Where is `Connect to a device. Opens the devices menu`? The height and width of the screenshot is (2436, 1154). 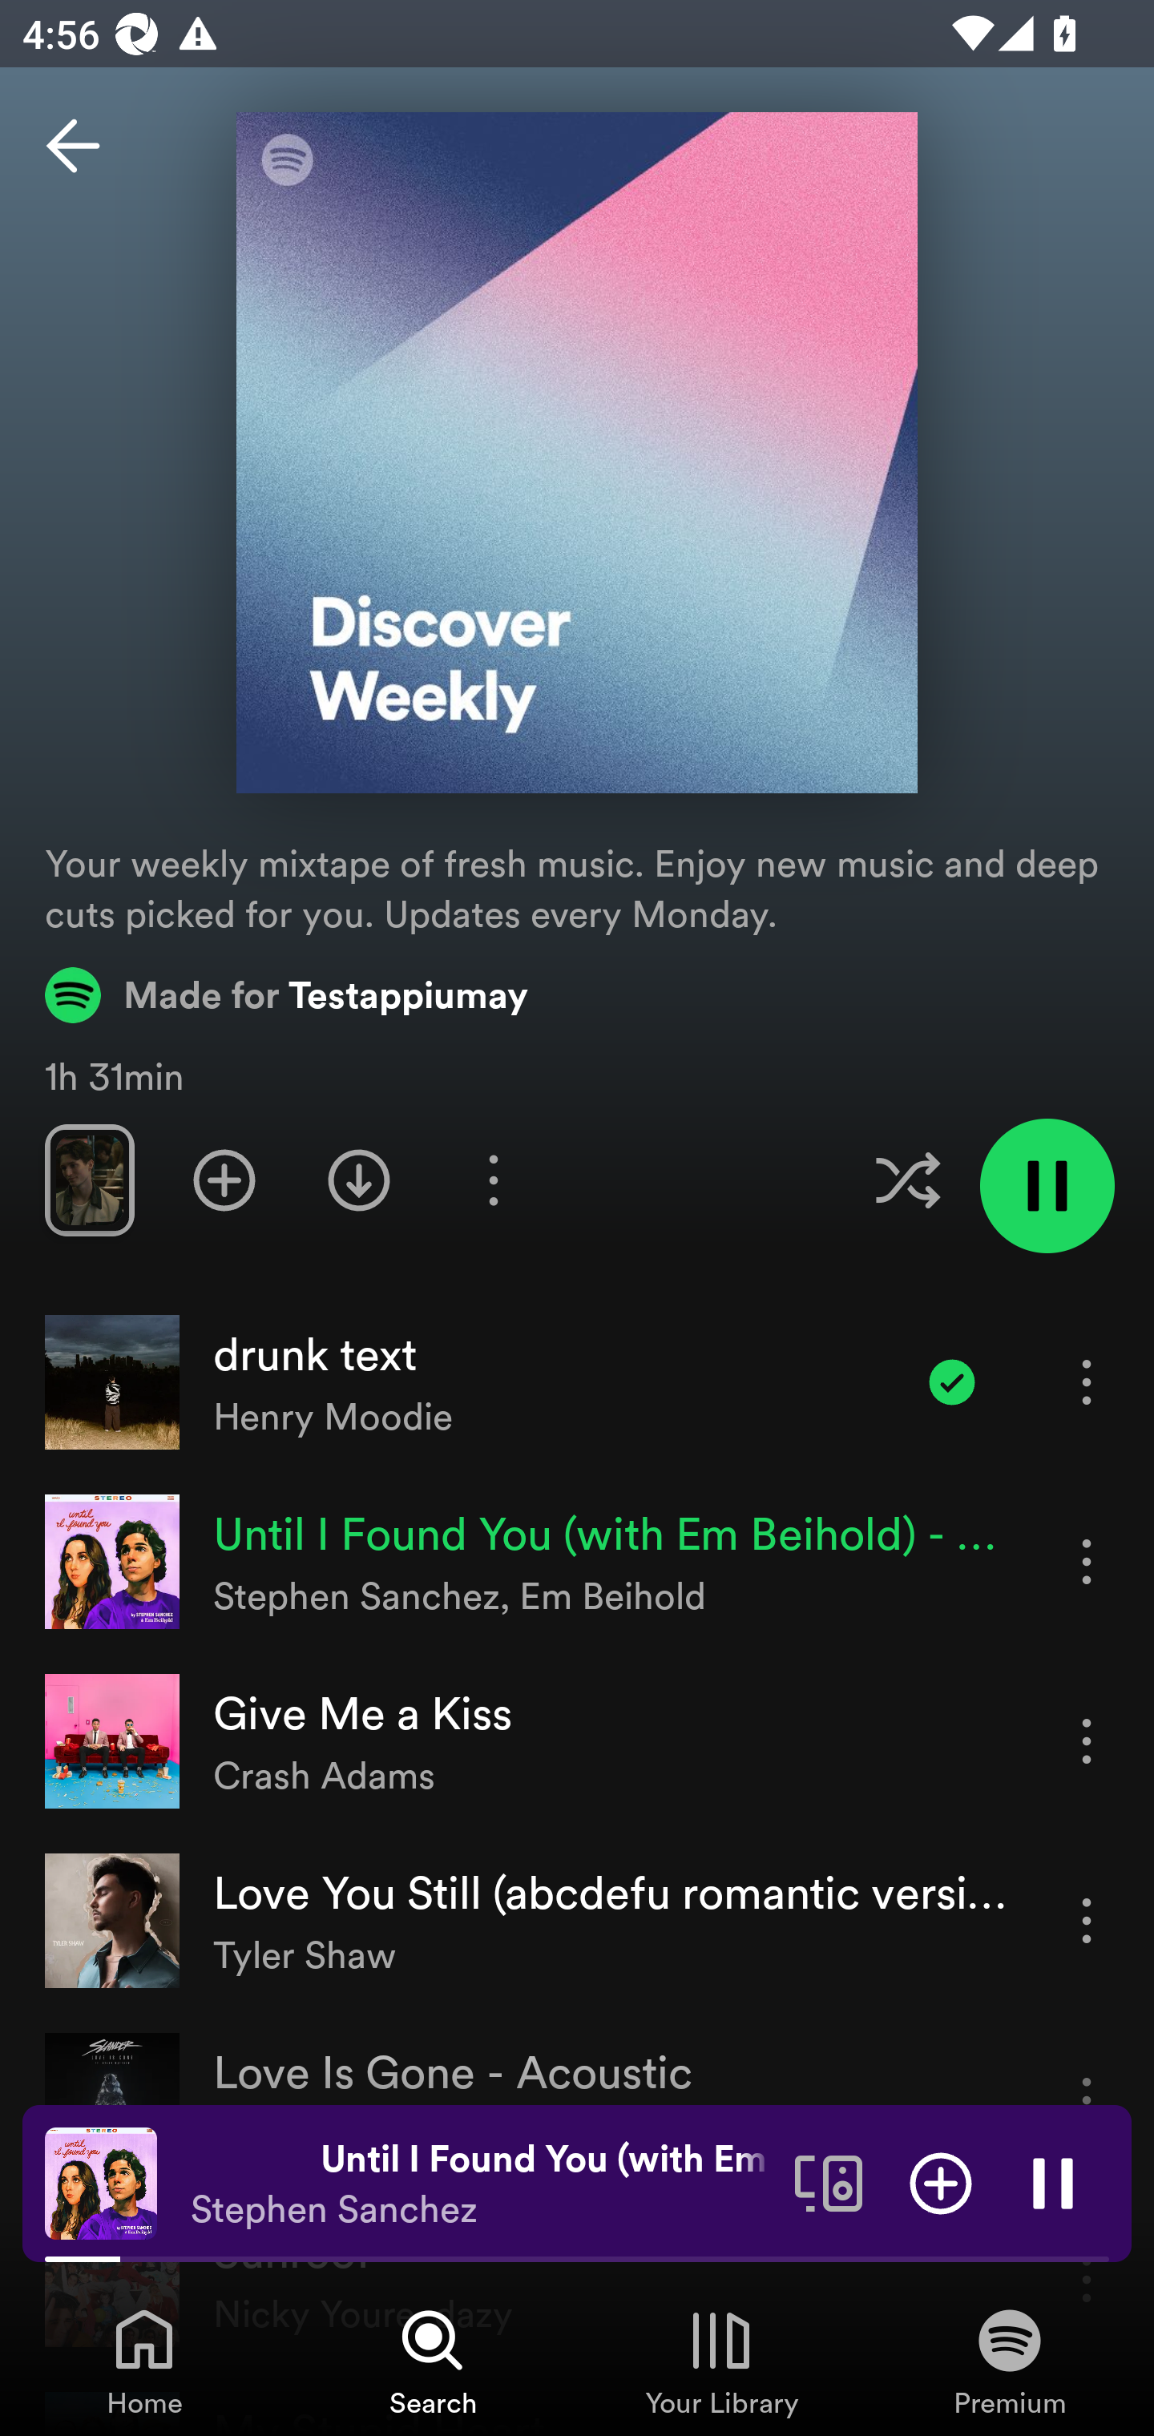 Connect to a device. Opens the devices menu is located at coordinates (829, 2182).